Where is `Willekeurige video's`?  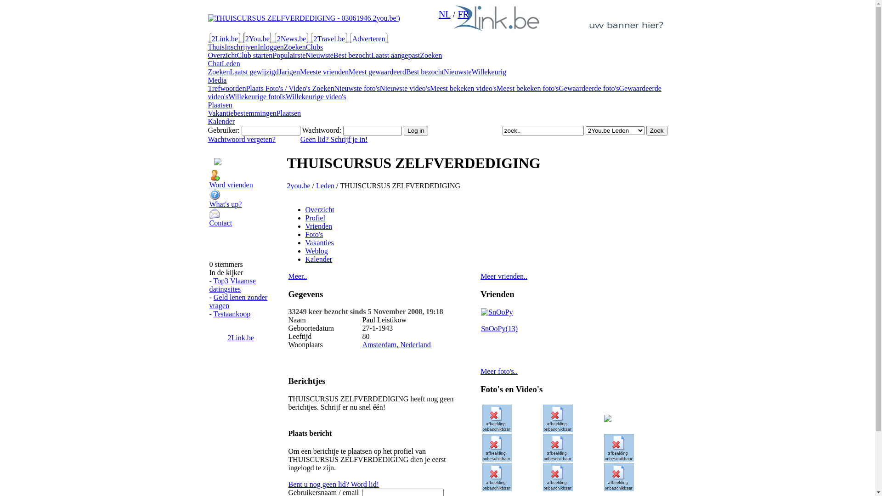 Willekeurige video's is located at coordinates (316, 96).